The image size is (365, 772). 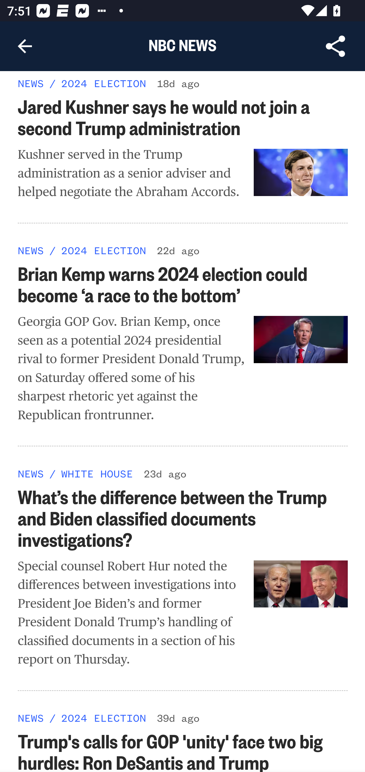 I want to click on 2024 ELECTION 2024 ELECTION 2024 ELECTION, so click(x=103, y=718).